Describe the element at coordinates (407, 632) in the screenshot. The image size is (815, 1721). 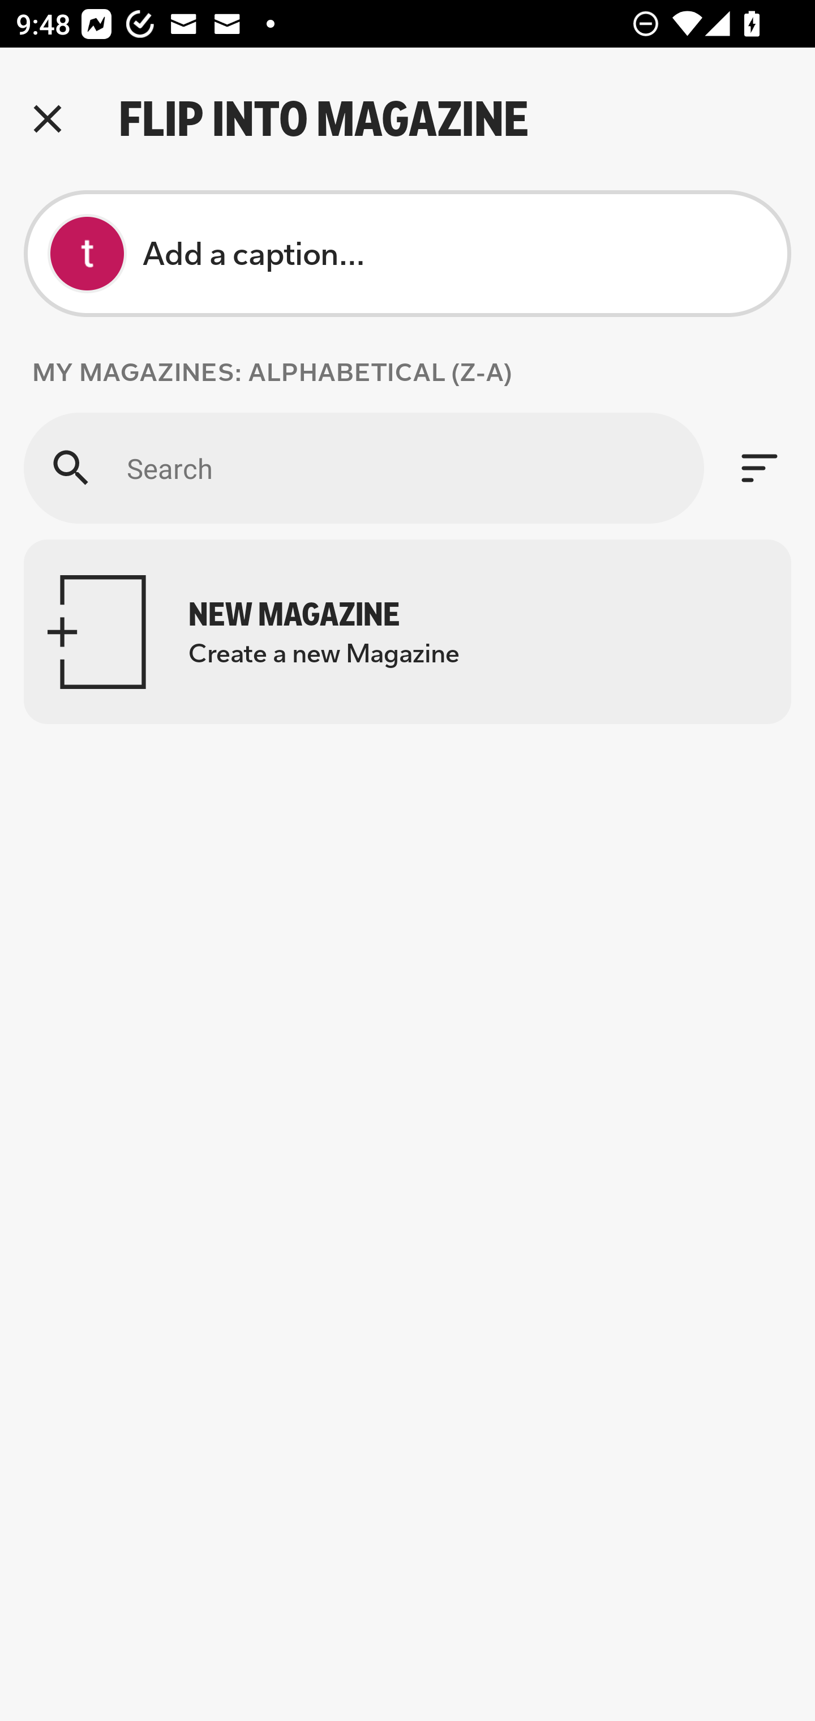
I see `NEW MAGAZINE Create a new Magazine` at that location.